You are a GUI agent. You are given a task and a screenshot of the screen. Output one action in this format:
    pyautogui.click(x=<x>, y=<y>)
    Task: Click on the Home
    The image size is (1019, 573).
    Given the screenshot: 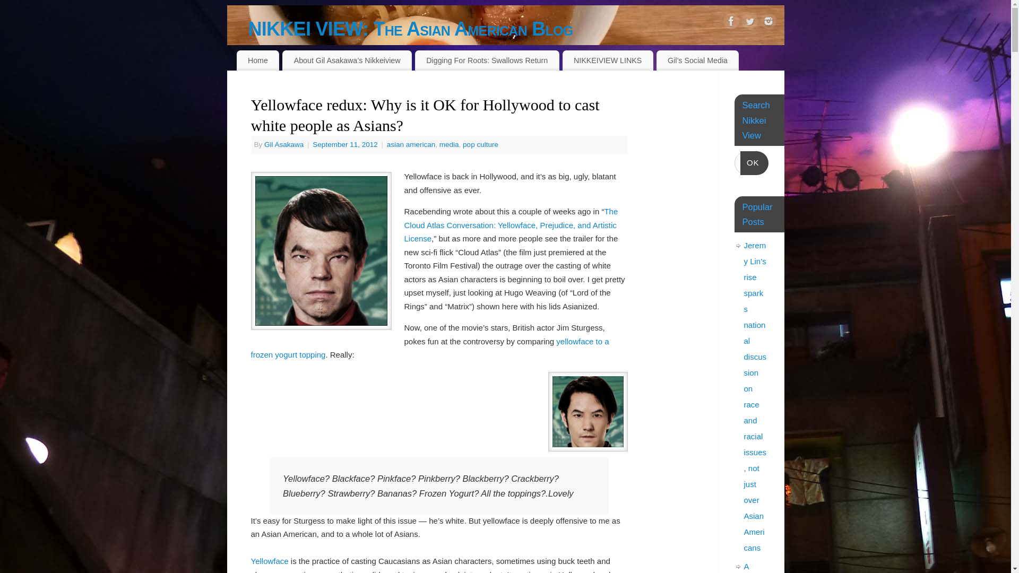 What is the action you would take?
    pyautogui.click(x=258, y=60)
    